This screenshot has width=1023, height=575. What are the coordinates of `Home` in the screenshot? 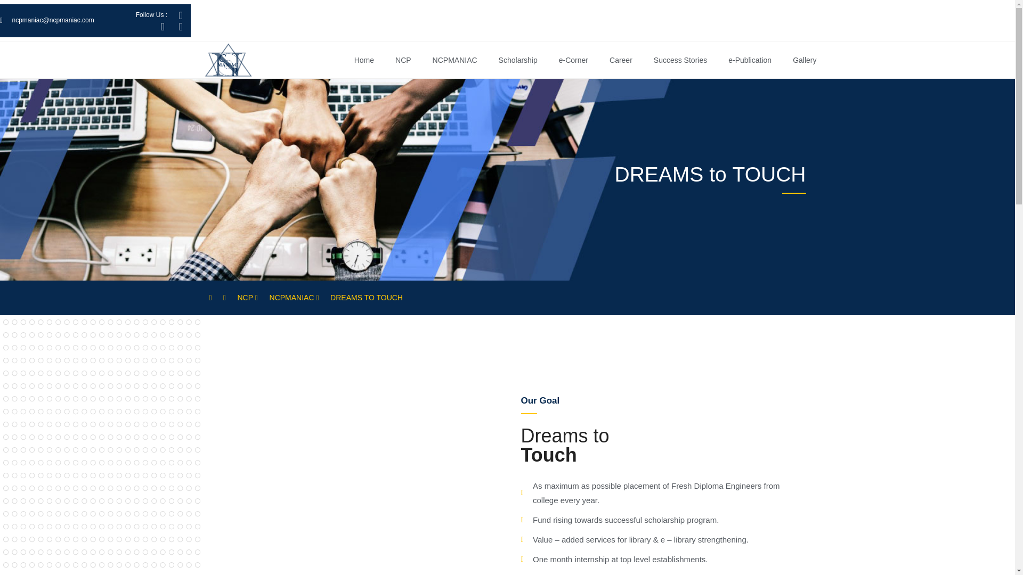 It's located at (364, 60).